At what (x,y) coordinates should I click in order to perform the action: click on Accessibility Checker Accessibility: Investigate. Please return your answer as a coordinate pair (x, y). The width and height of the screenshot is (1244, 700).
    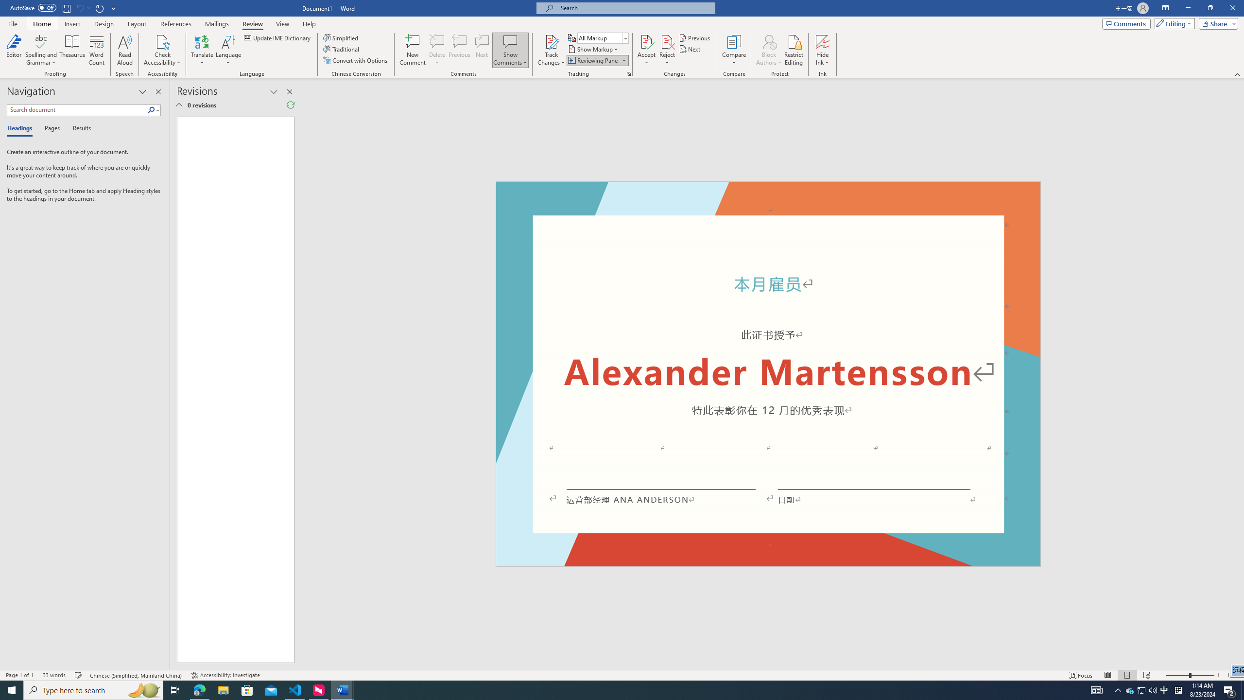
    Looking at the image, I should click on (225, 675).